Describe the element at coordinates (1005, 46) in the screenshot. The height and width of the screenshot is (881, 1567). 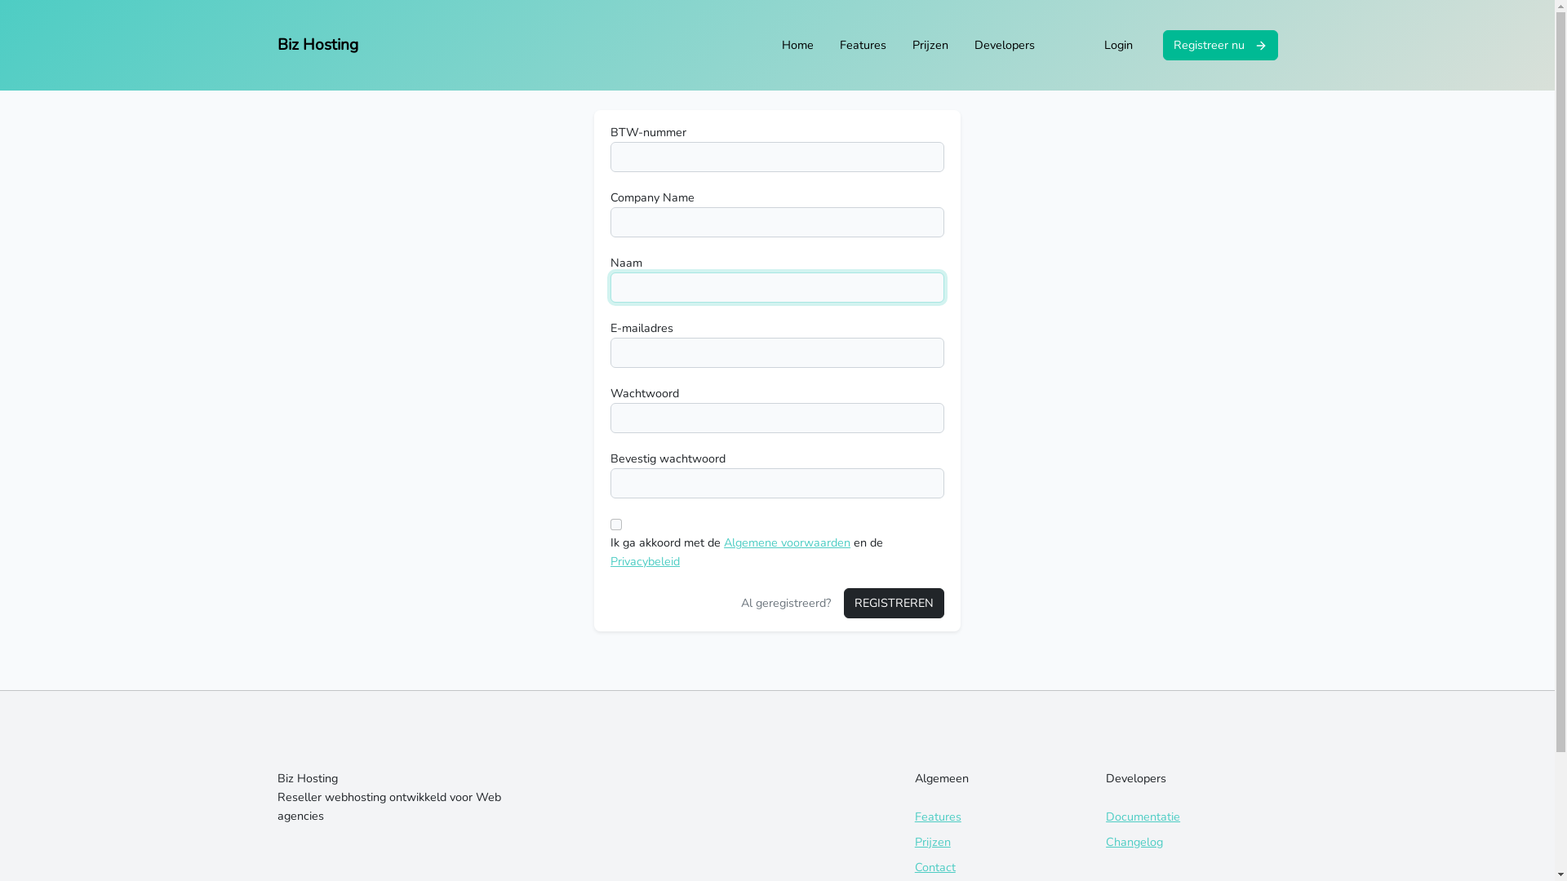
I see `Developers` at that location.